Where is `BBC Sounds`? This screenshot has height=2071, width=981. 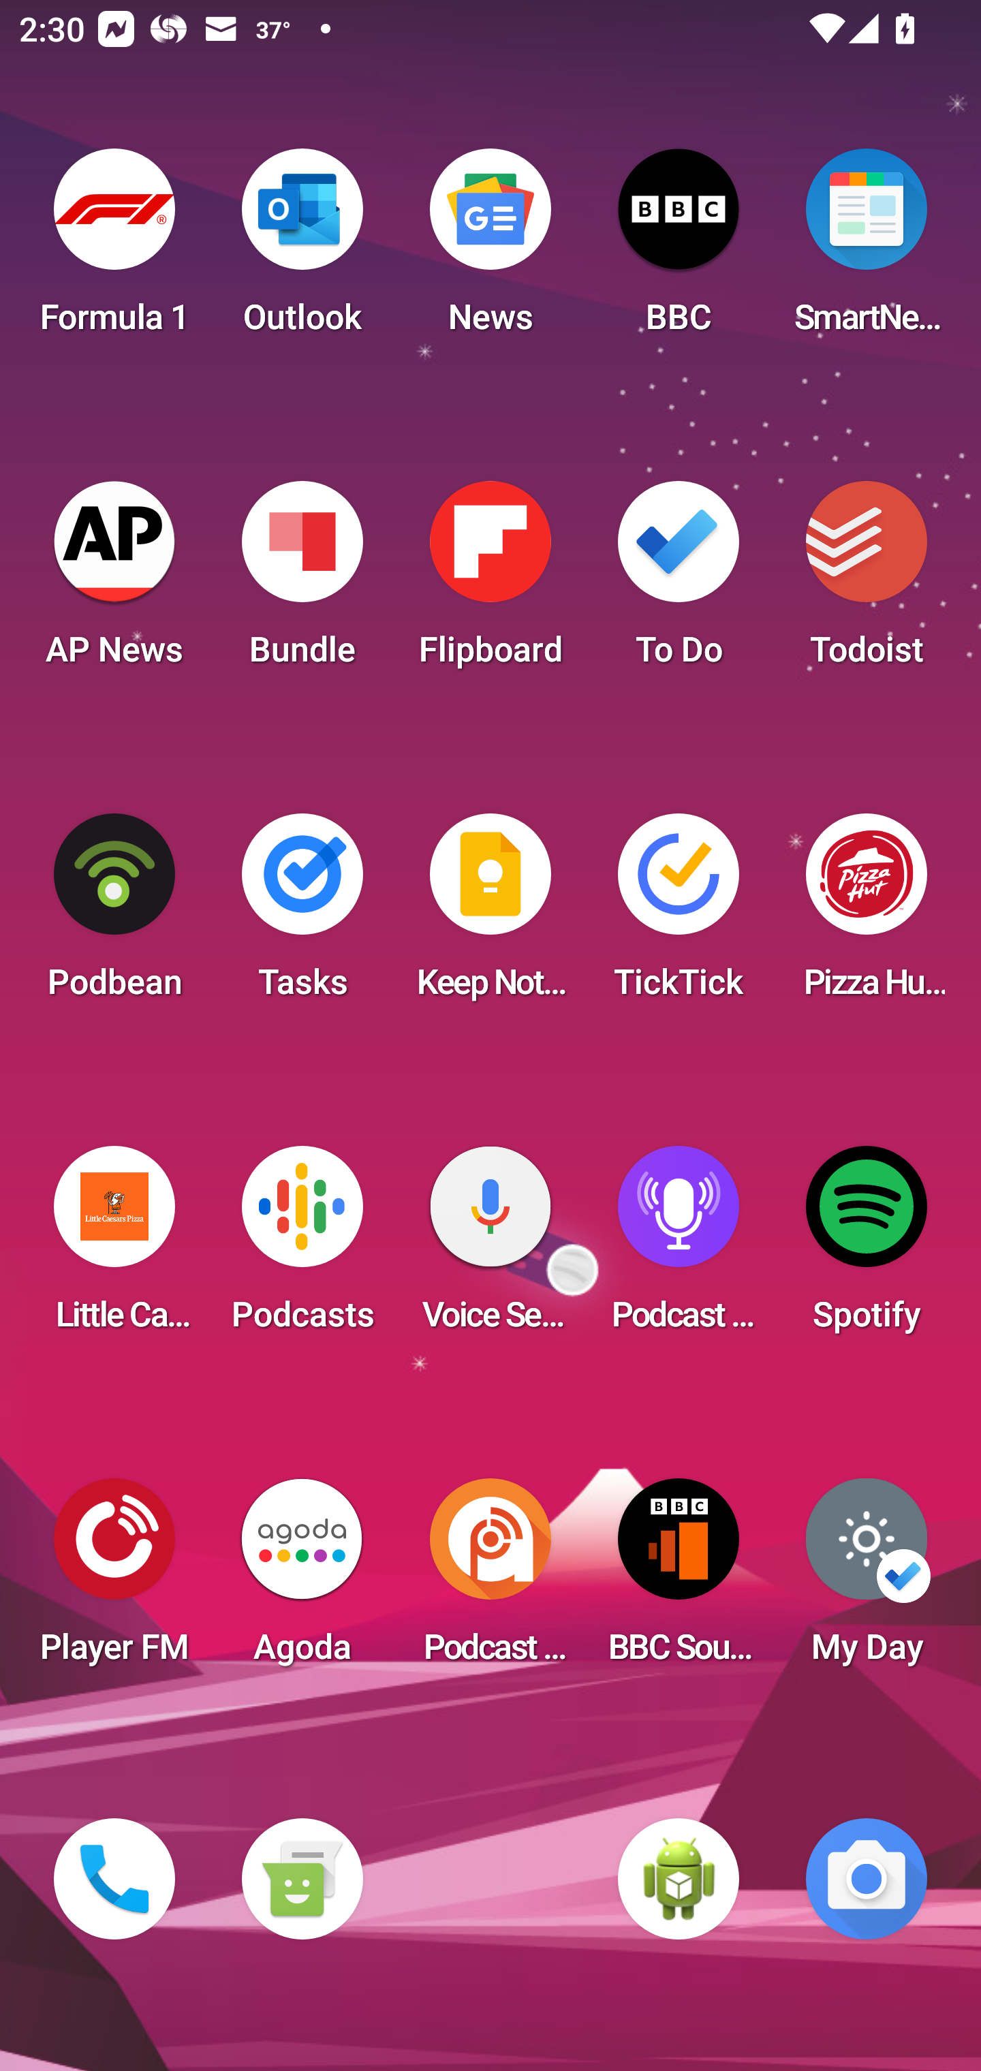
BBC Sounds is located at coordinates (679, 1579).